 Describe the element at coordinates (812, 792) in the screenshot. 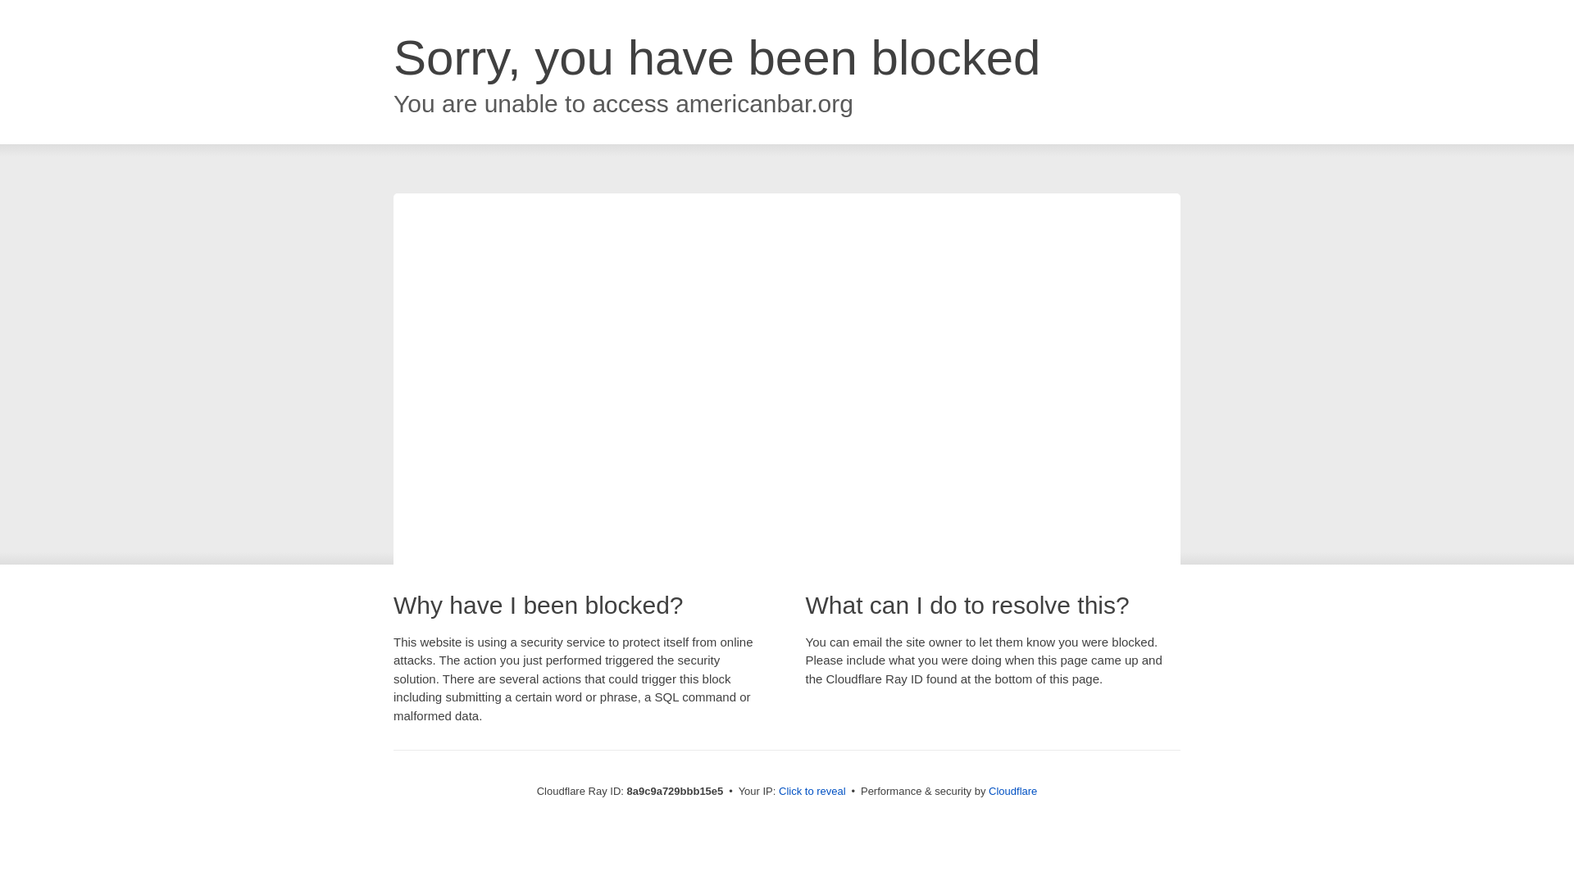

I see `Click to reveal` at that location.